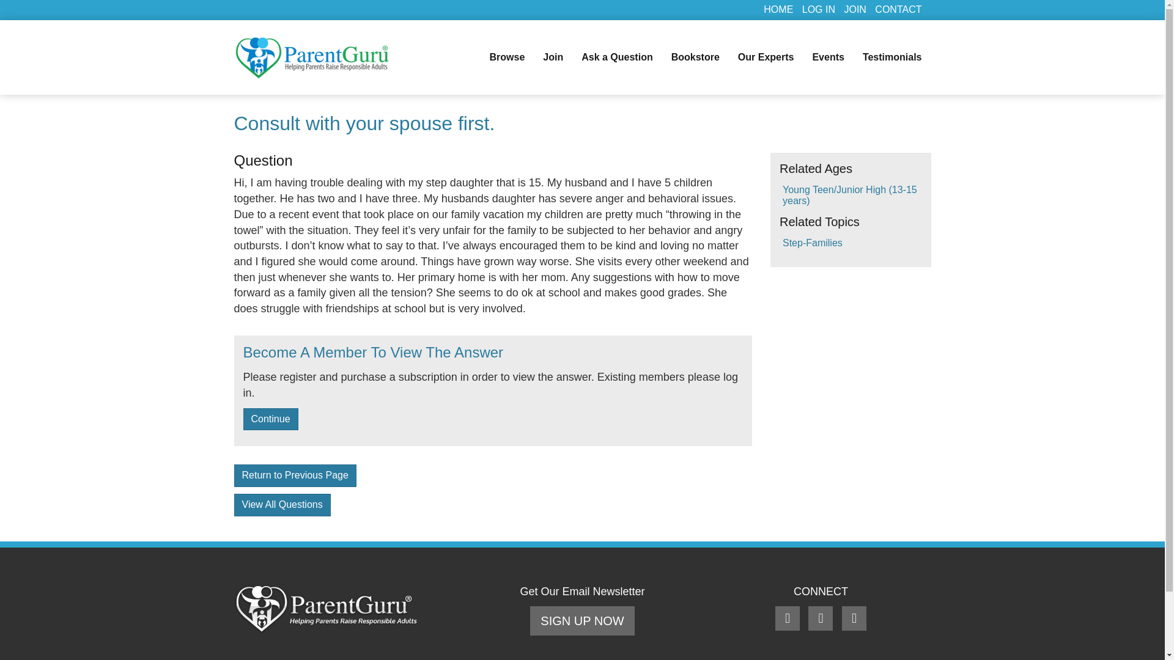 The image size is (1174, 660). What do you see at coordinates (507, 57) in the screenshot?
I see `Browse` at bounding box center [507, 57].